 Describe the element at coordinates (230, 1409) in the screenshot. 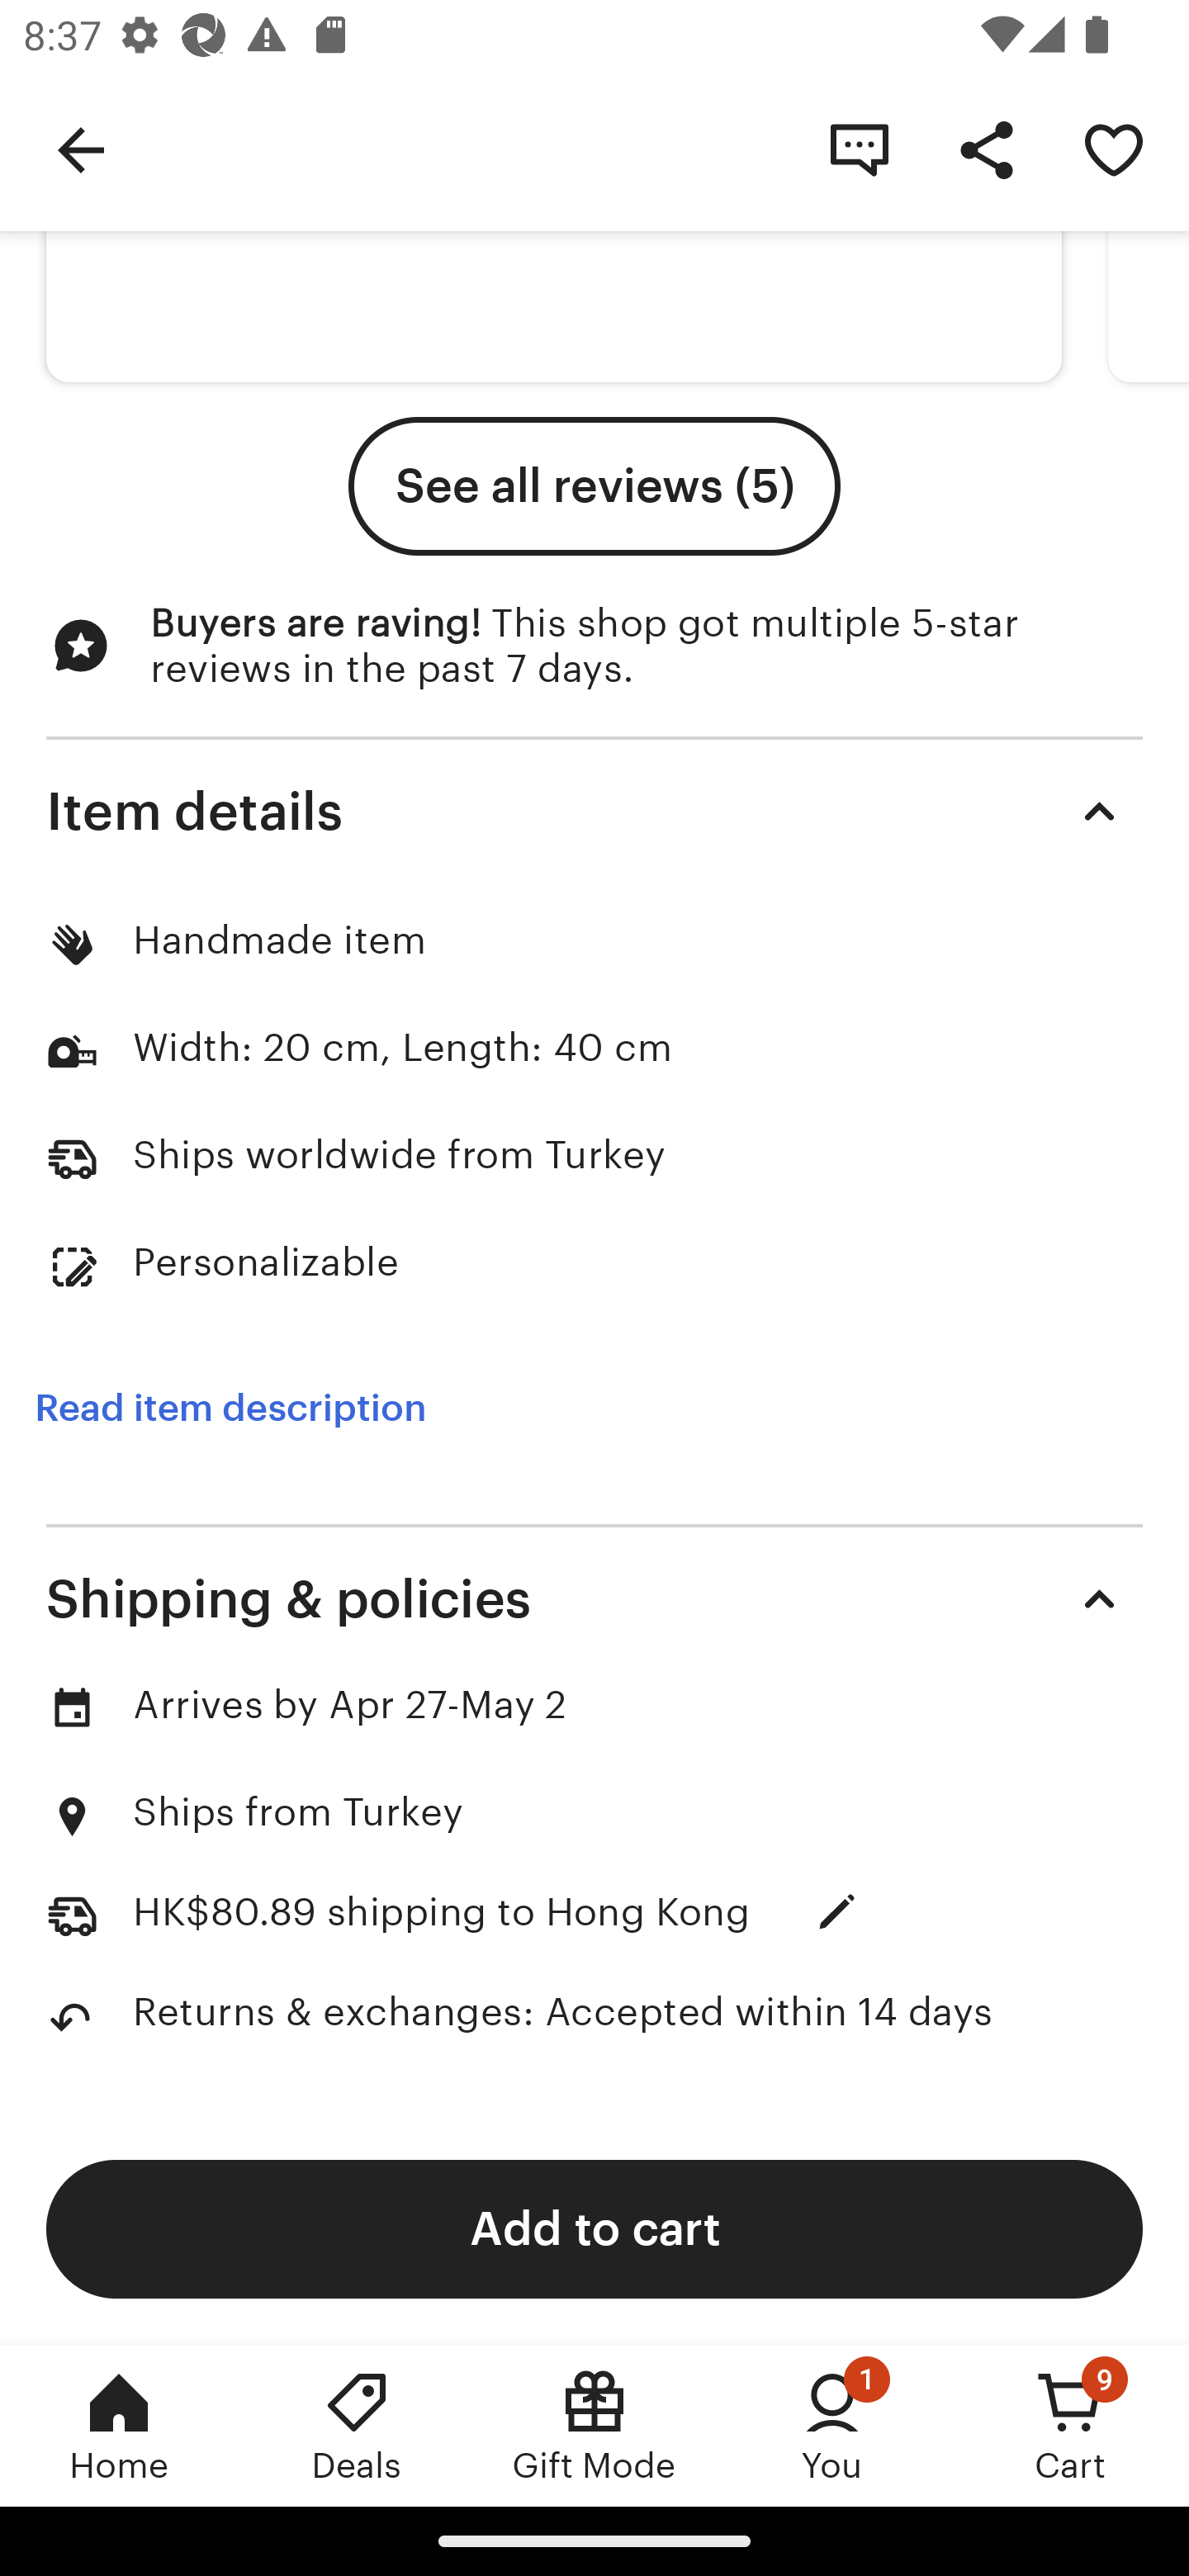

I see `Read item description` at that location.